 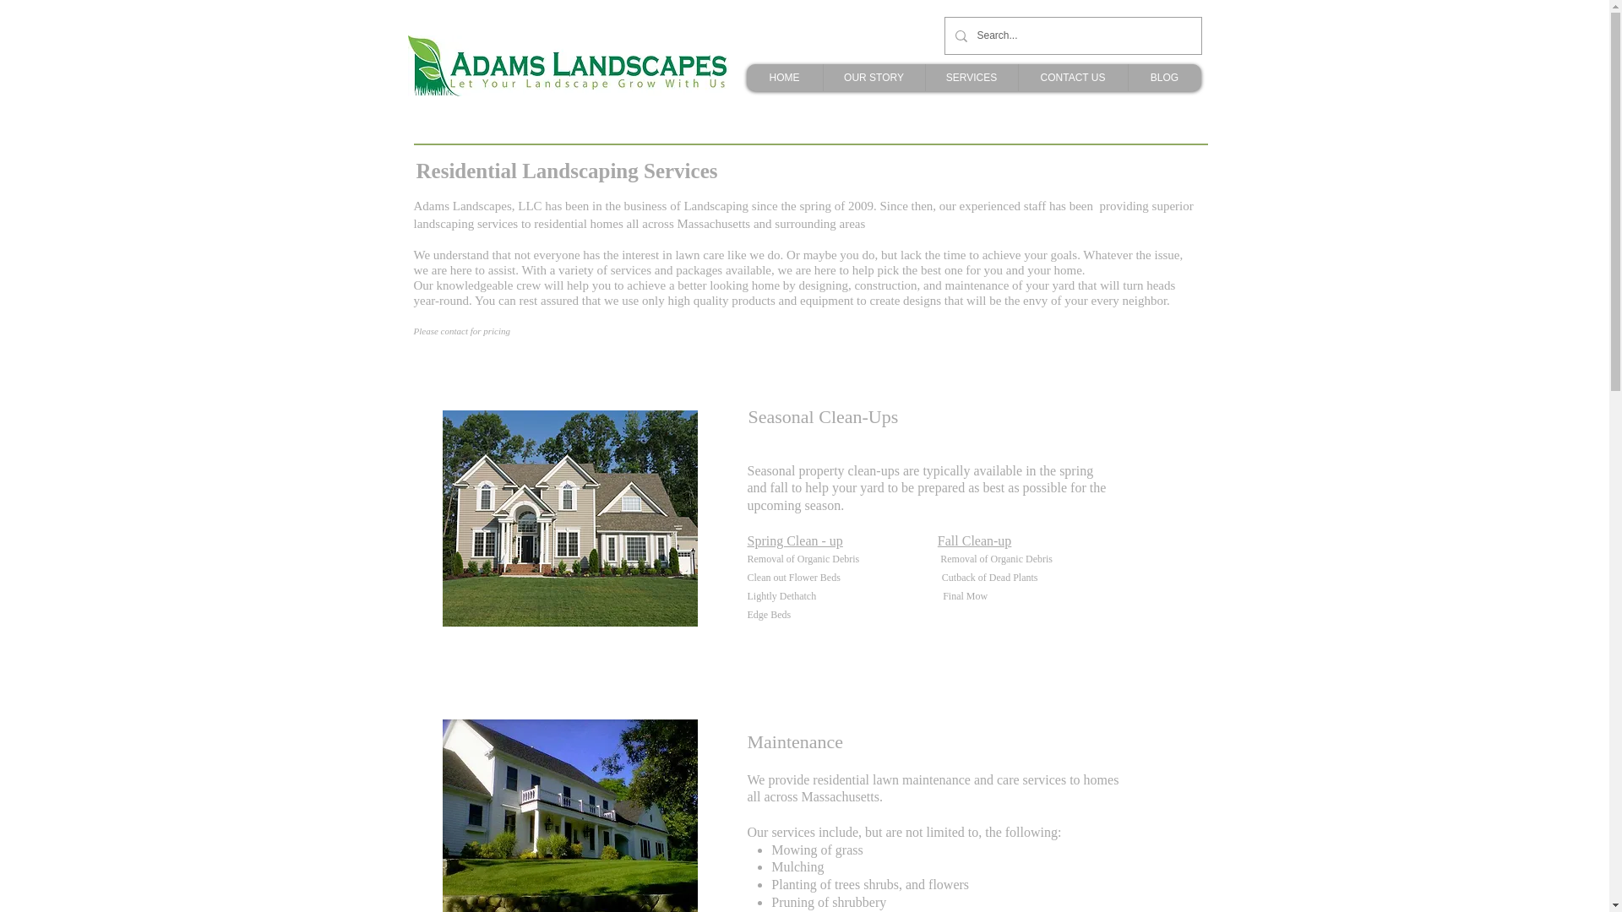 What do you see at coordinates (874, 78) in the screenshot?
I see `OUR STORY` at bounding box center [874, 78].